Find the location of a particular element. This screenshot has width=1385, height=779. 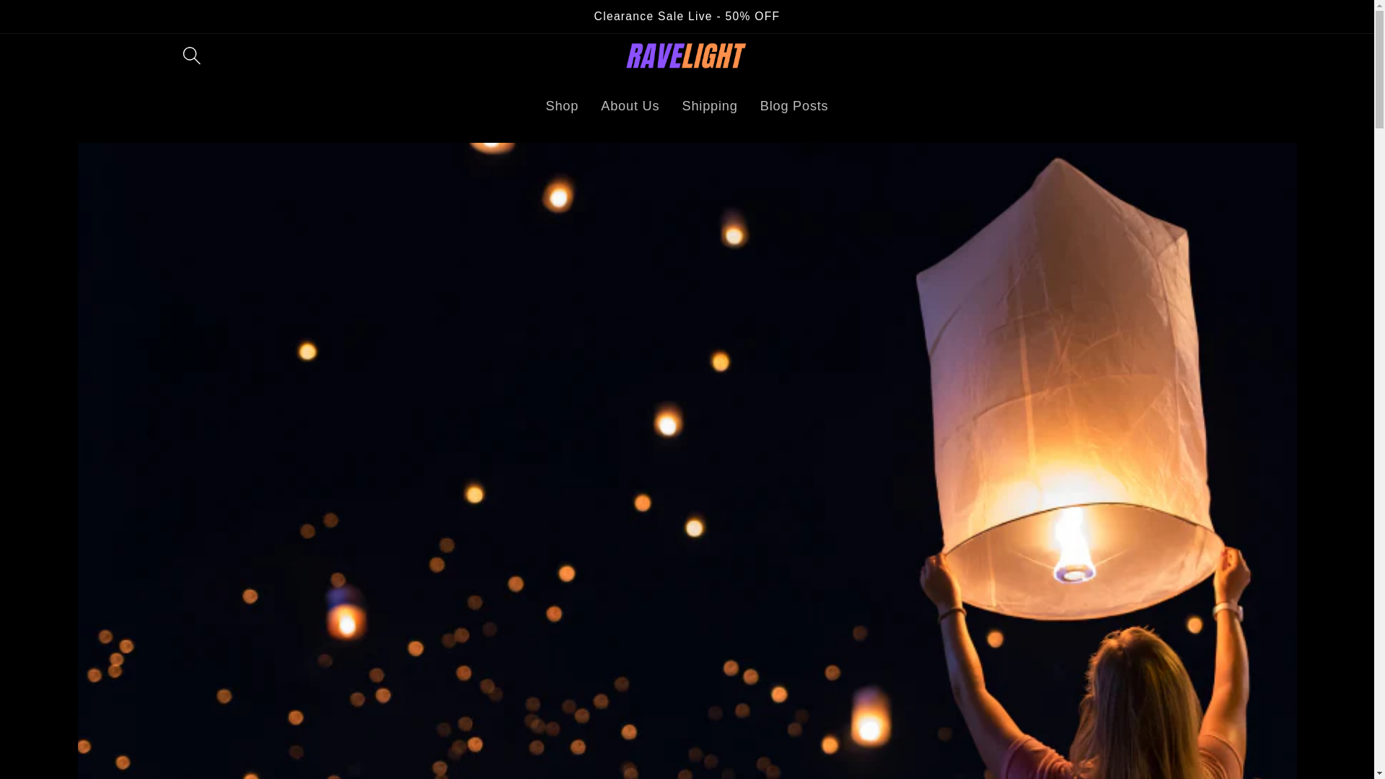

Shipping is located at coordinates (710, 106).